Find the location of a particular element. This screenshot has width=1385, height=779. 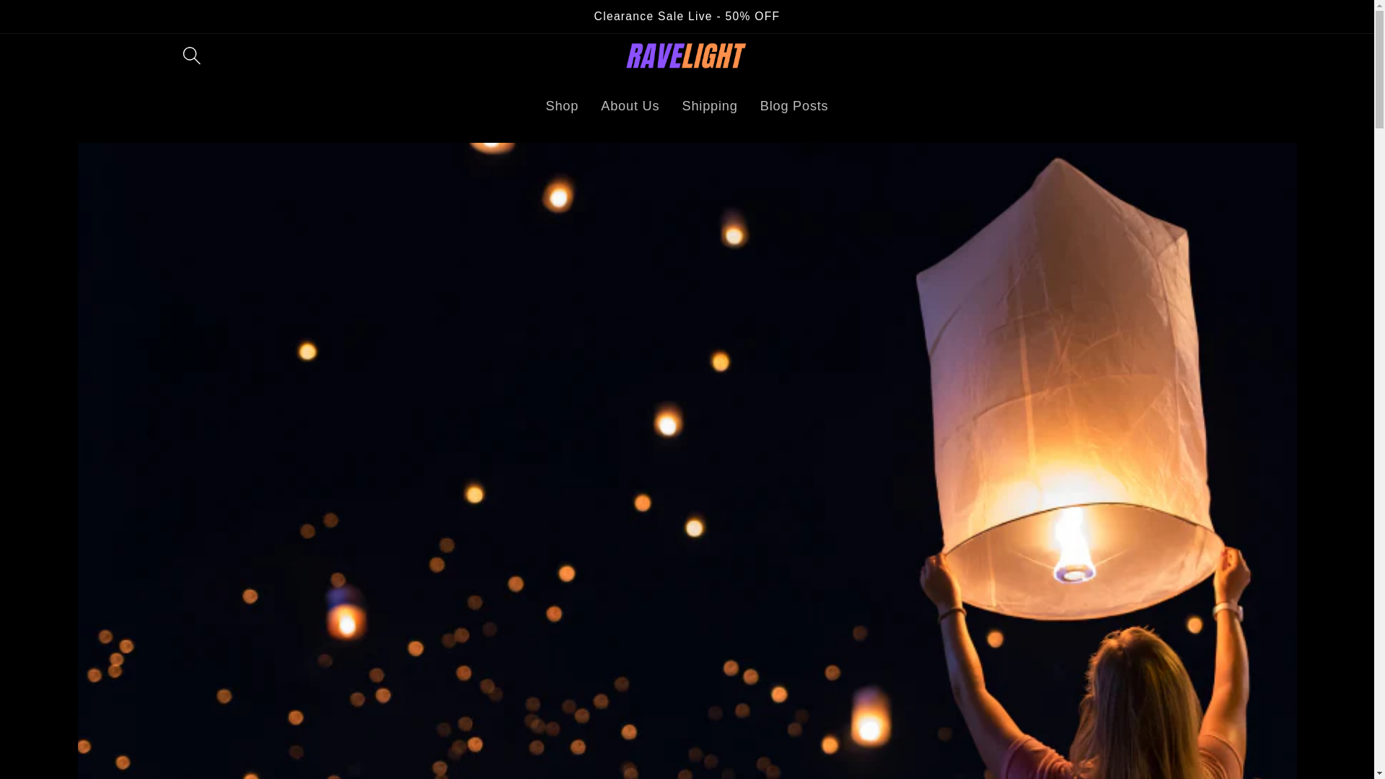

Shipping is located at coordinates (710, 106).